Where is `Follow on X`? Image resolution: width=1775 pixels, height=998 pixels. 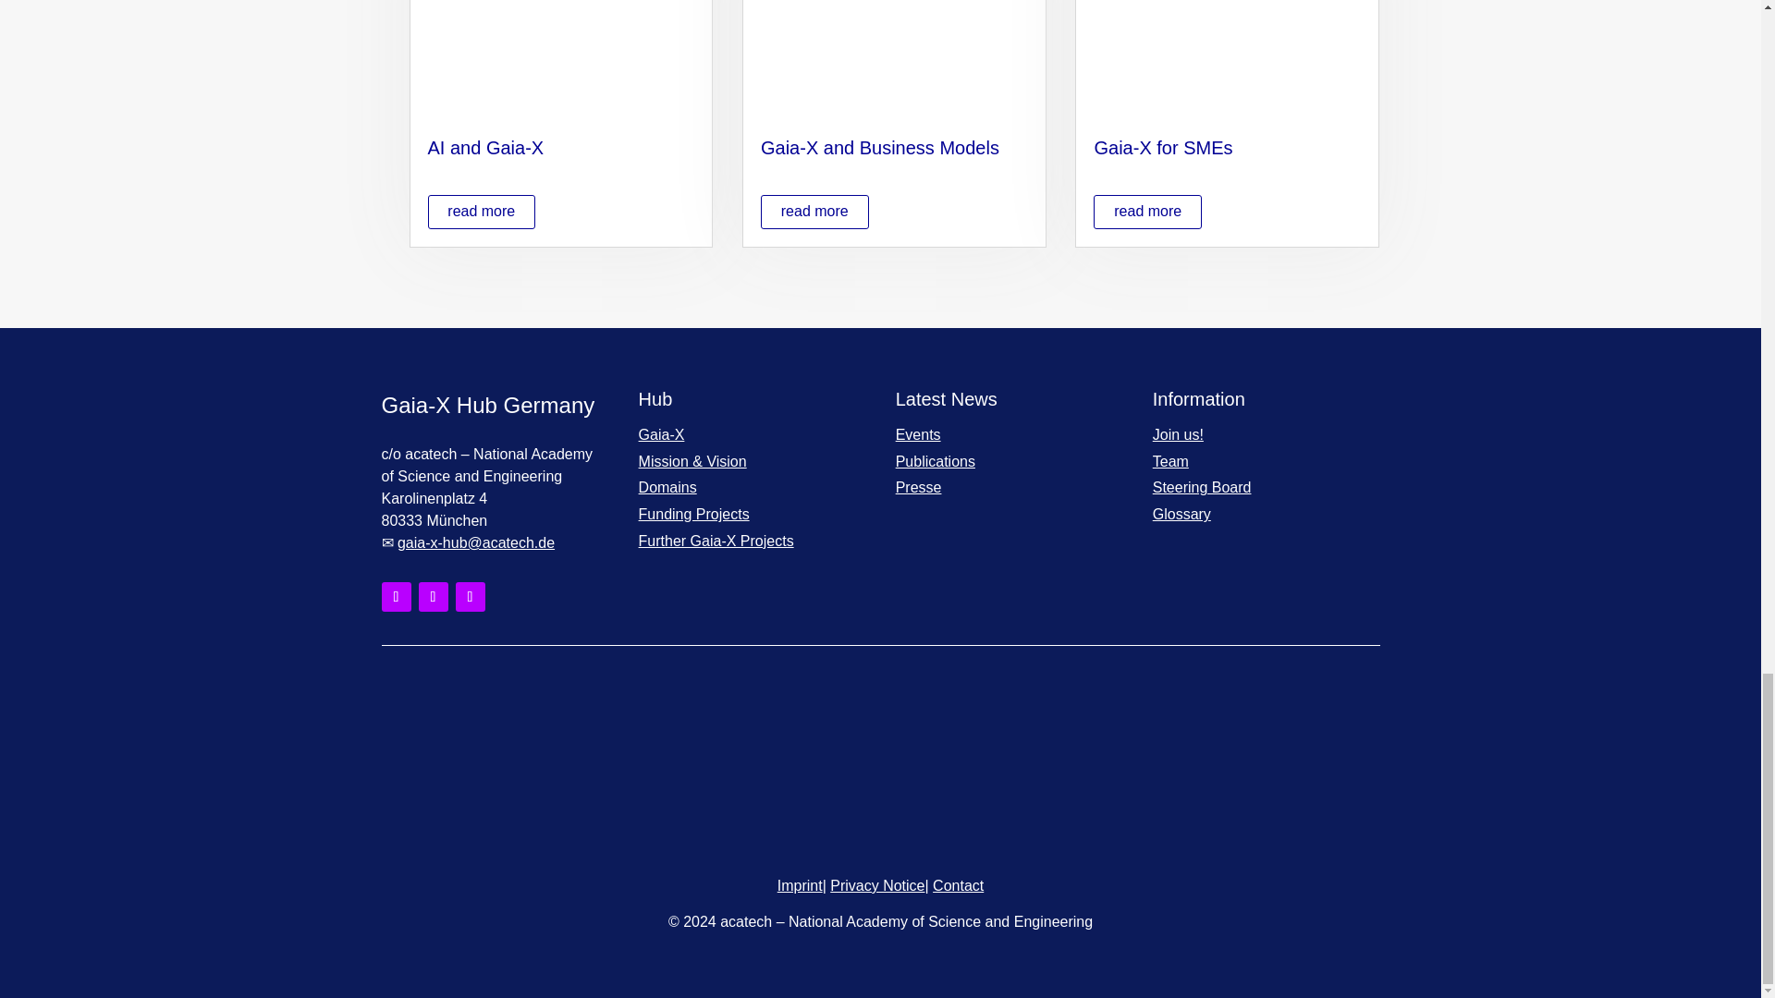 Follow on X is located at coordinates (432, 597).